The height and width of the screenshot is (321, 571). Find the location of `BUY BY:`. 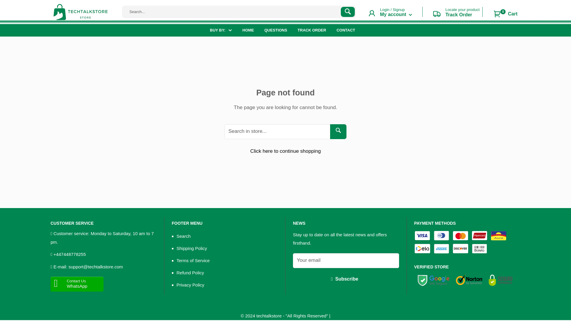

BUY BY: is located at coordinates (248, 30).